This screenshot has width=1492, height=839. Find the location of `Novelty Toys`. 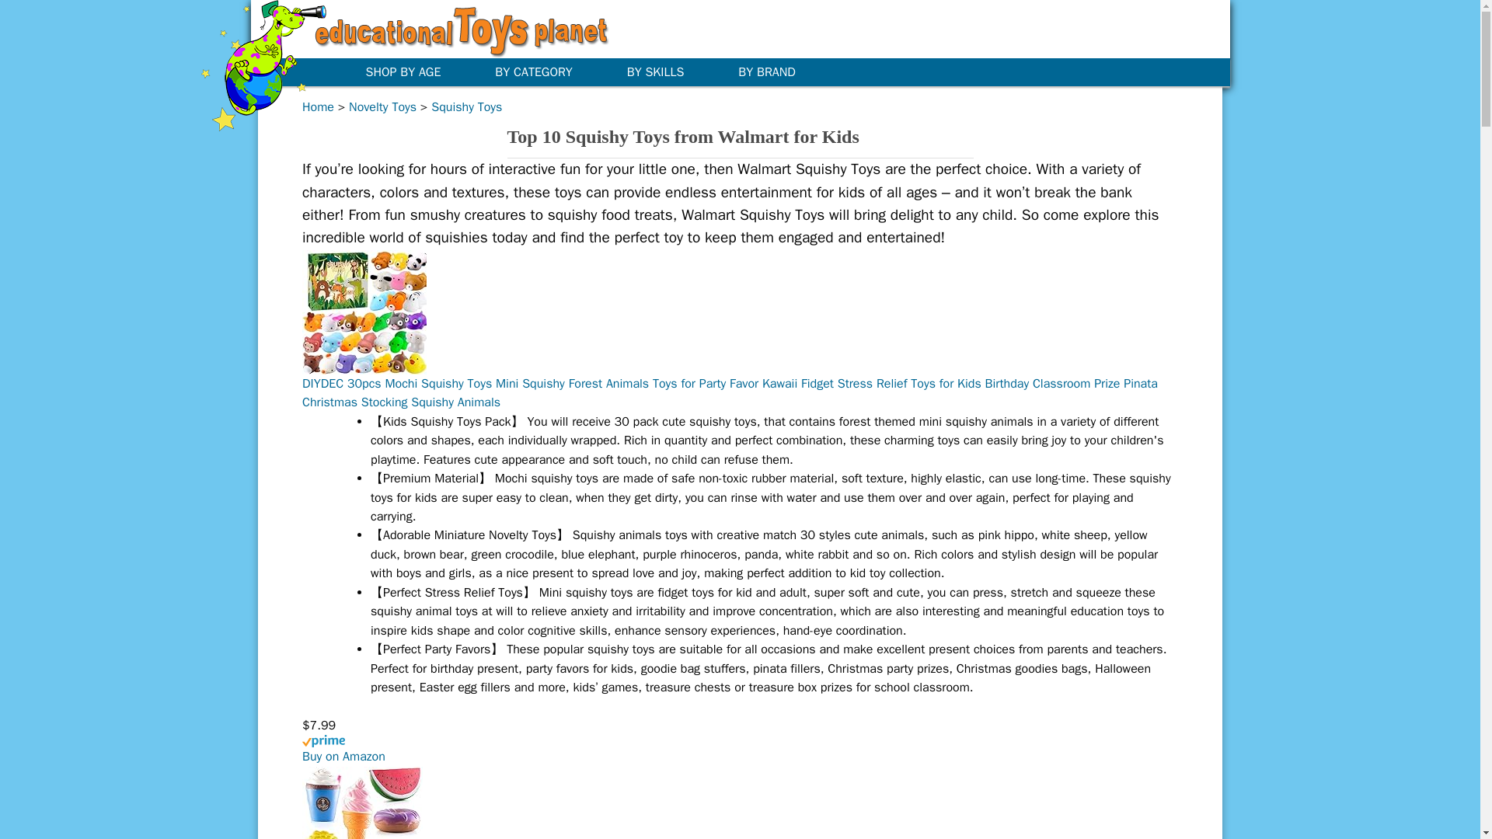

Novelty Toys is located at coordinates (382, 107).